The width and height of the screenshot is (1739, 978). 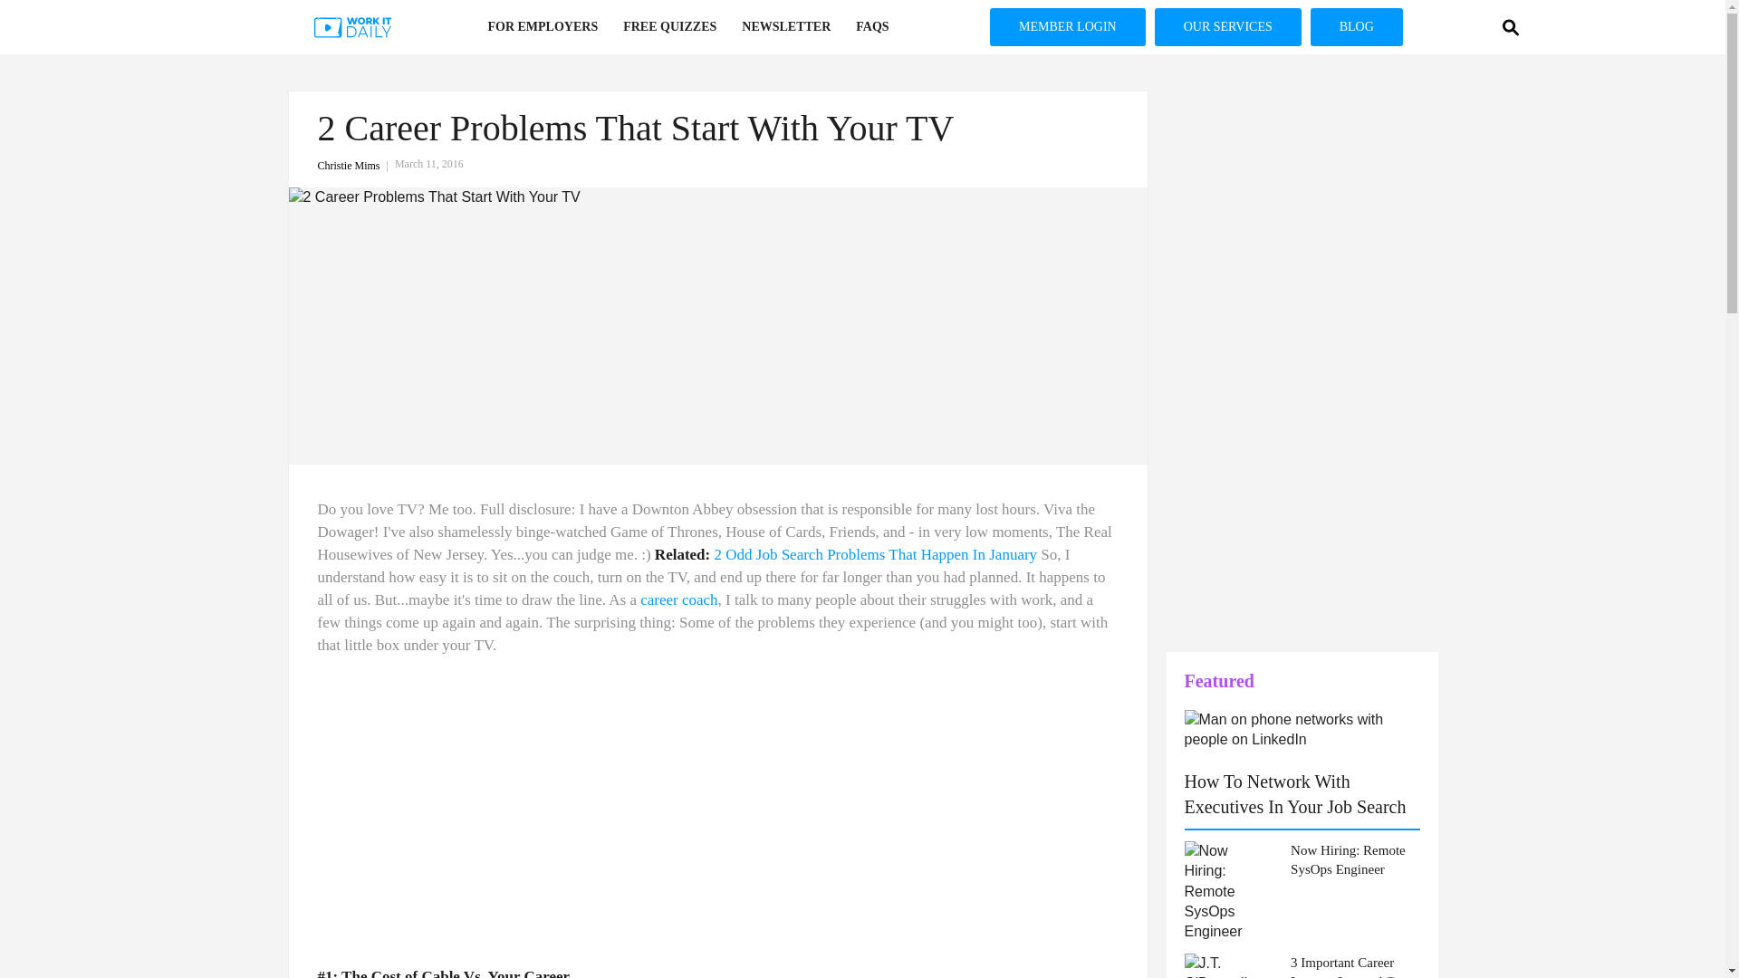 What do you see at coordinates (25, 285) in the screenshot?
I see `OUR SERVICES` at bounding box center [25, 285].